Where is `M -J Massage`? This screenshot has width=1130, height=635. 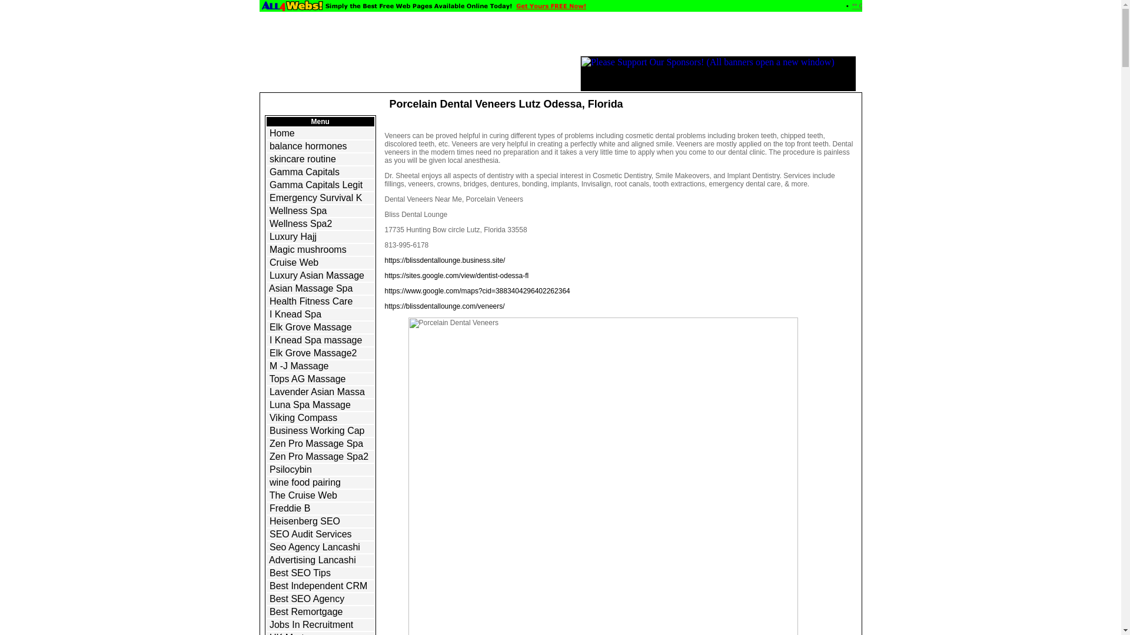
M -J Massage is located at coordinates (299, 366).